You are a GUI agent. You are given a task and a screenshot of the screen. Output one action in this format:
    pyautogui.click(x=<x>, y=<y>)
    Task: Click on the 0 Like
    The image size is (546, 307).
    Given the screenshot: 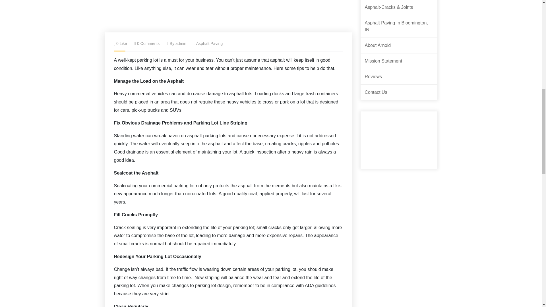 What is the action you would take?
    pyautogui.click(x=121, y=43)
    